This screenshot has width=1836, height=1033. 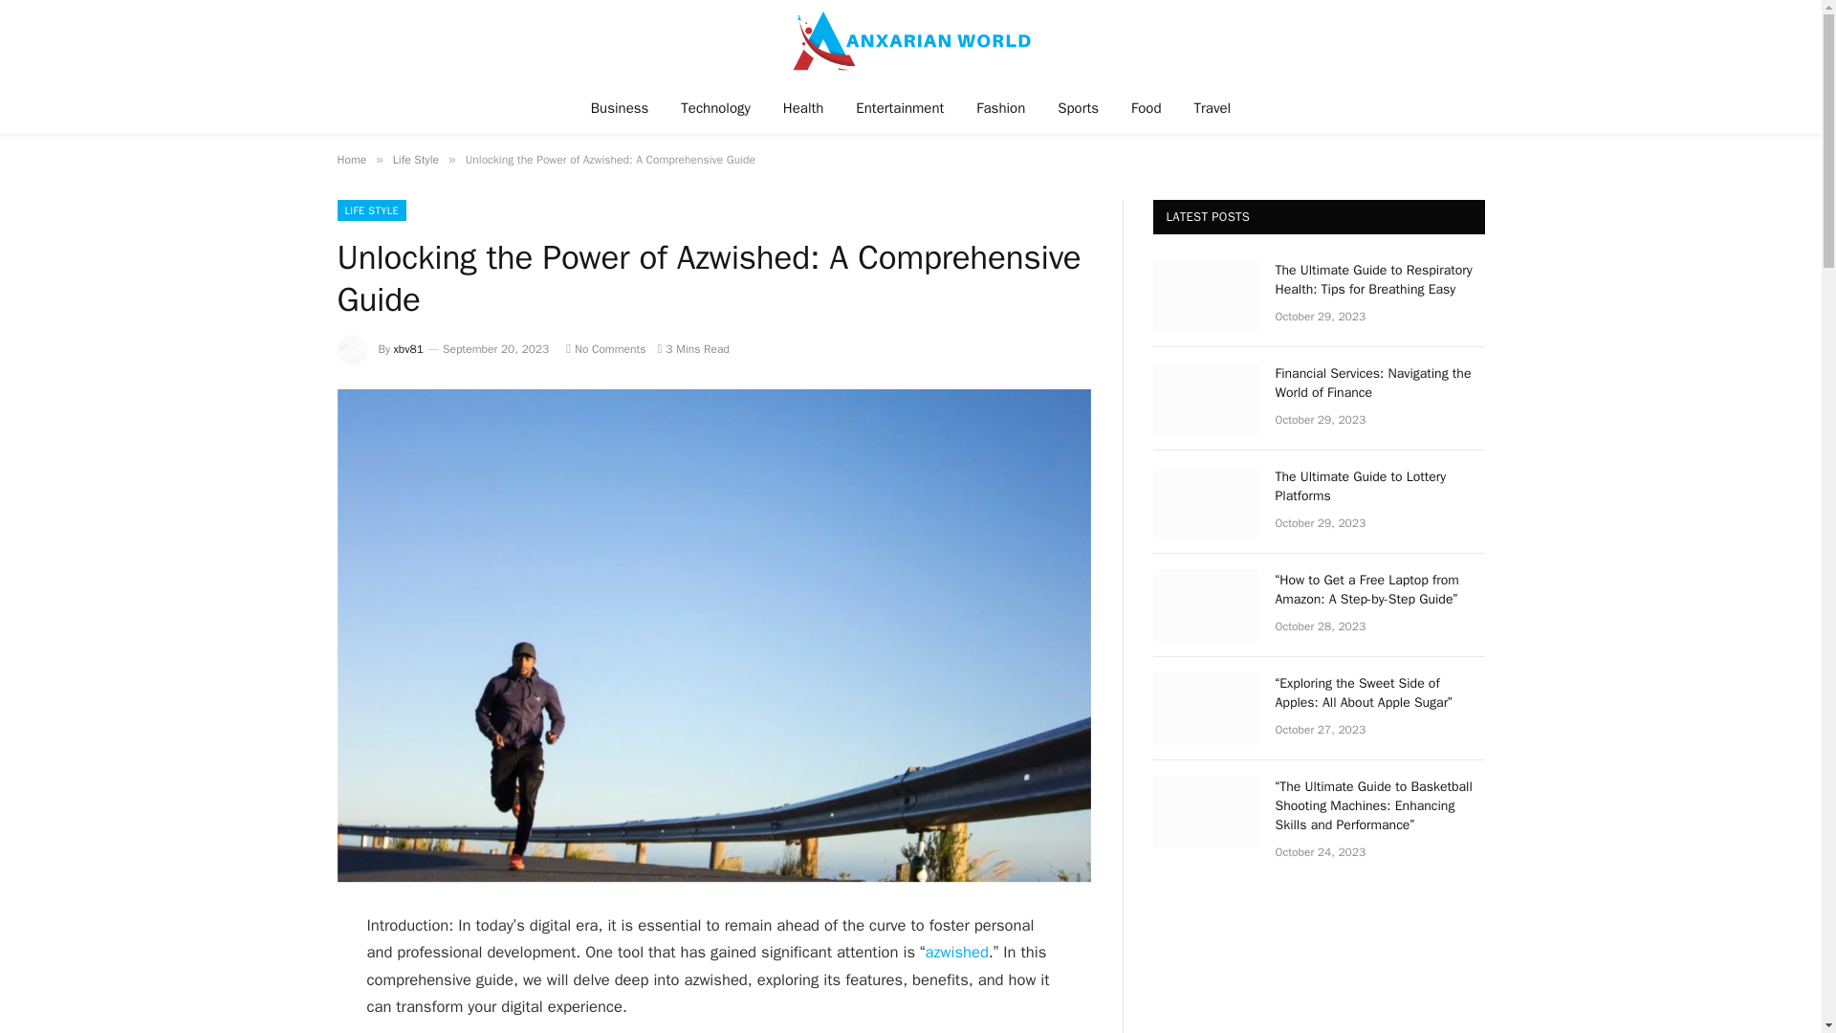 What do you see at coordinates (956, 951) in the screenshot?
I see `azwished` at bounding box center [956, 951].